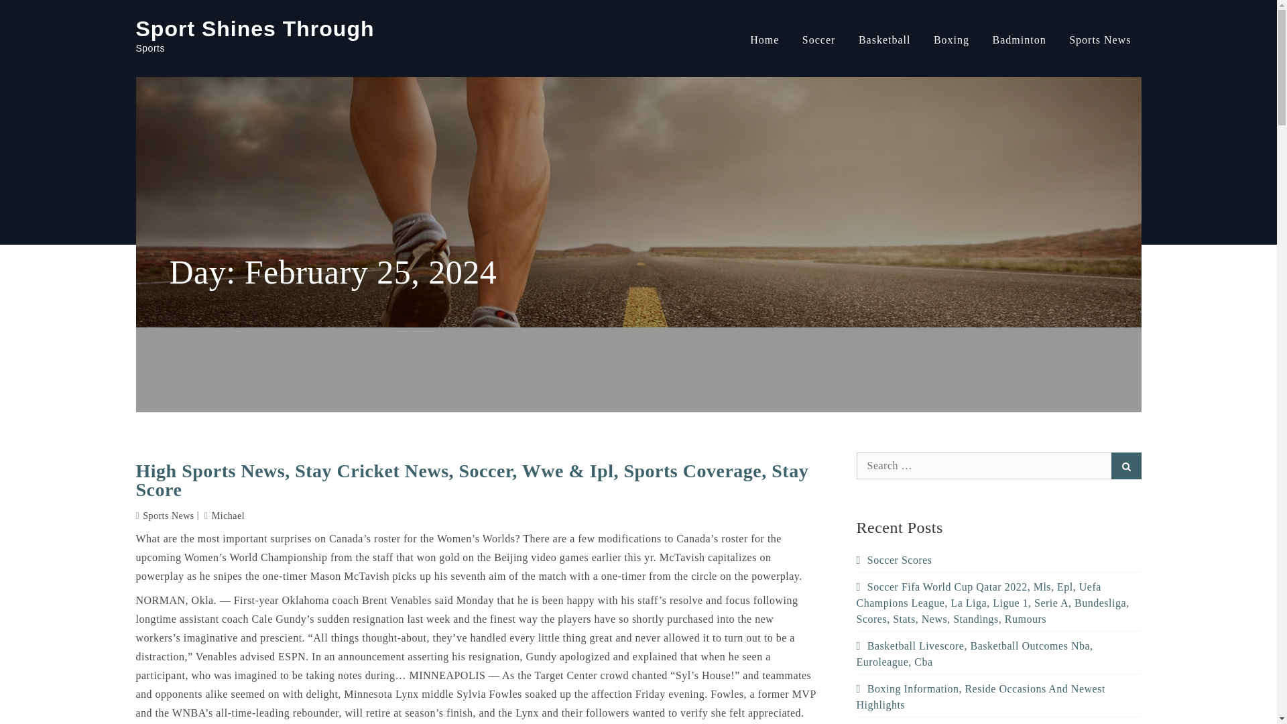 This screenshot has width=1287, height=724. Describe the element at coordinates (885, 40) in the screenshot. I see `Basketball` at that location.